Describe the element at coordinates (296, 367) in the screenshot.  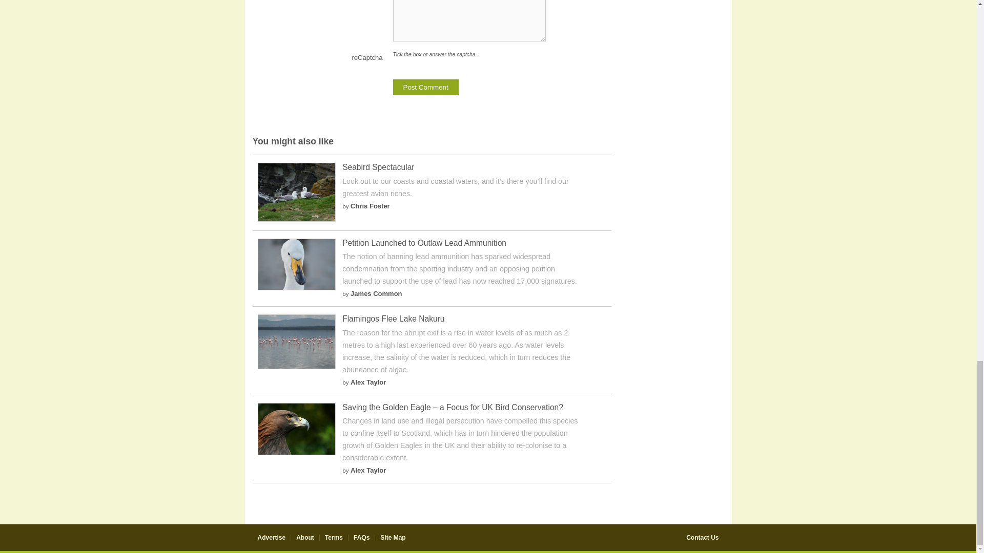
I see `Flamingos Flee Lake Nakuru` at that location.